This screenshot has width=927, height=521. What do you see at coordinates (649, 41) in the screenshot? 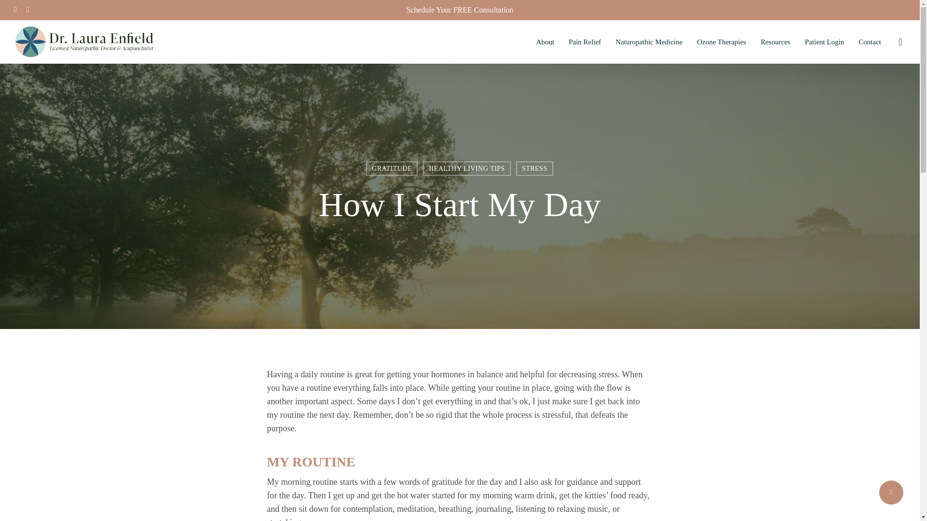
I see `Naturopathic Medicine` at bounding box center [649, 41].